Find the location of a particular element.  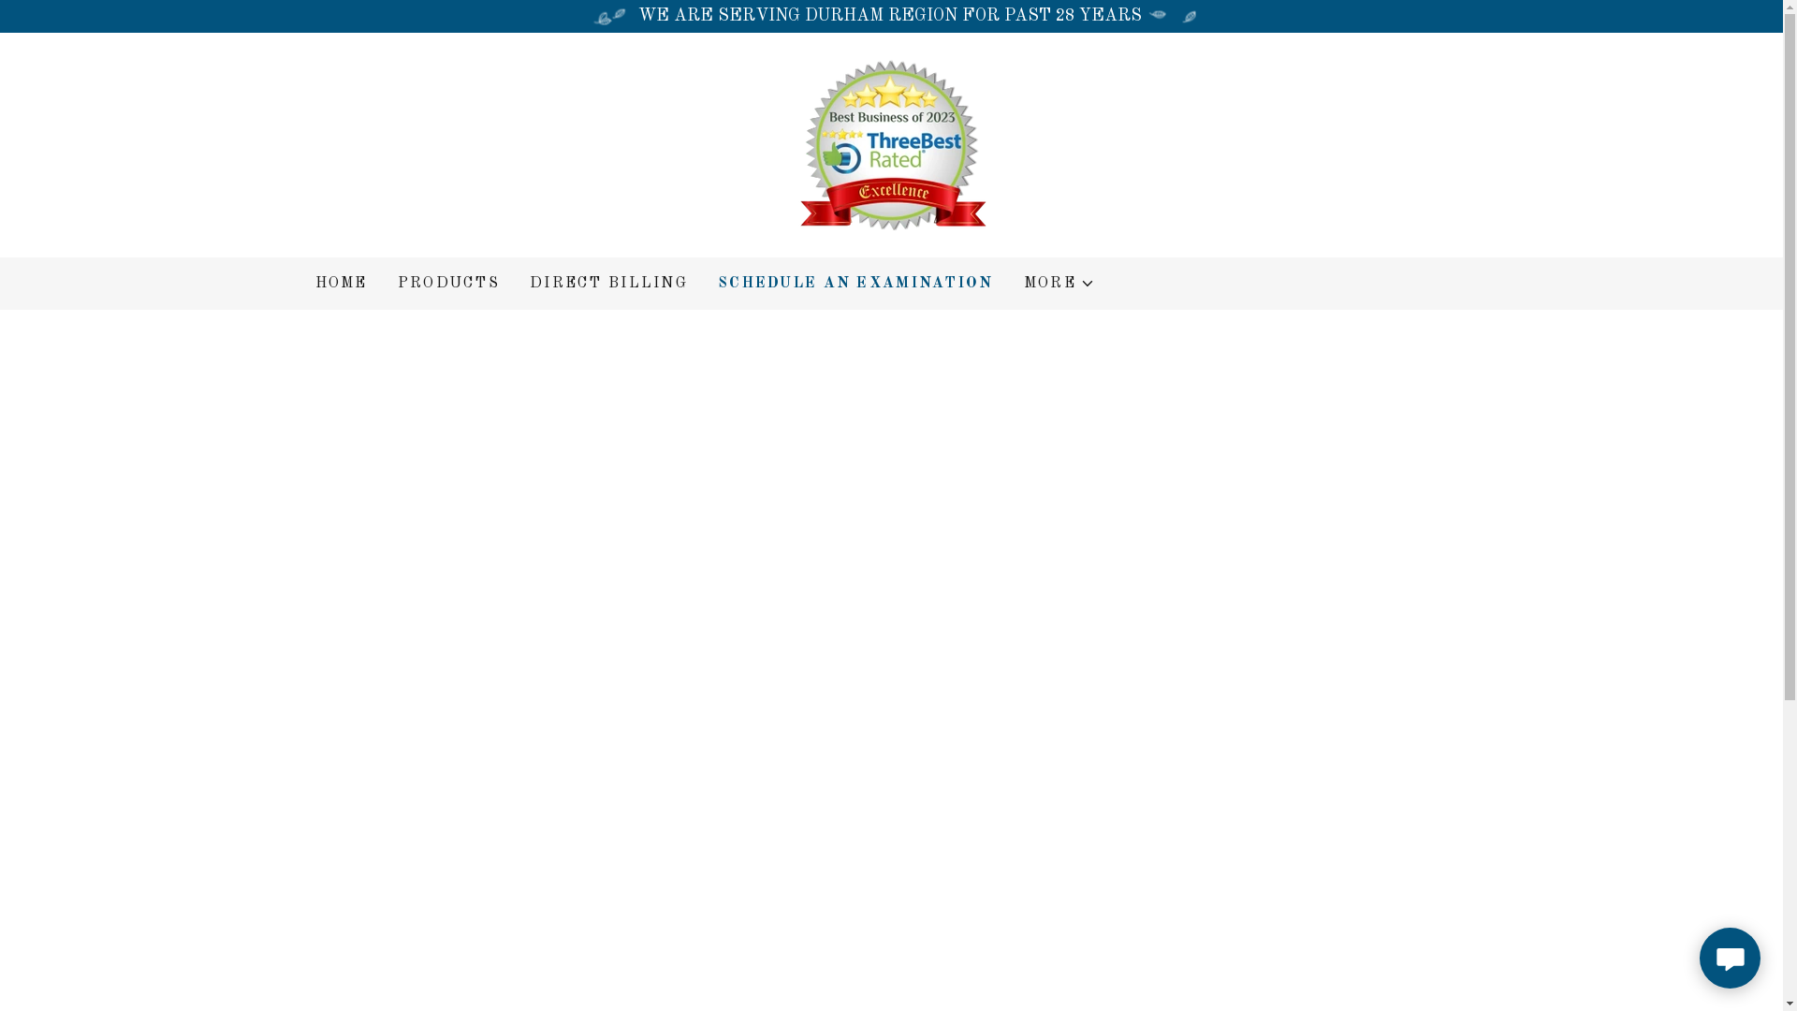

MORE is located at coordinates (1059, 284).